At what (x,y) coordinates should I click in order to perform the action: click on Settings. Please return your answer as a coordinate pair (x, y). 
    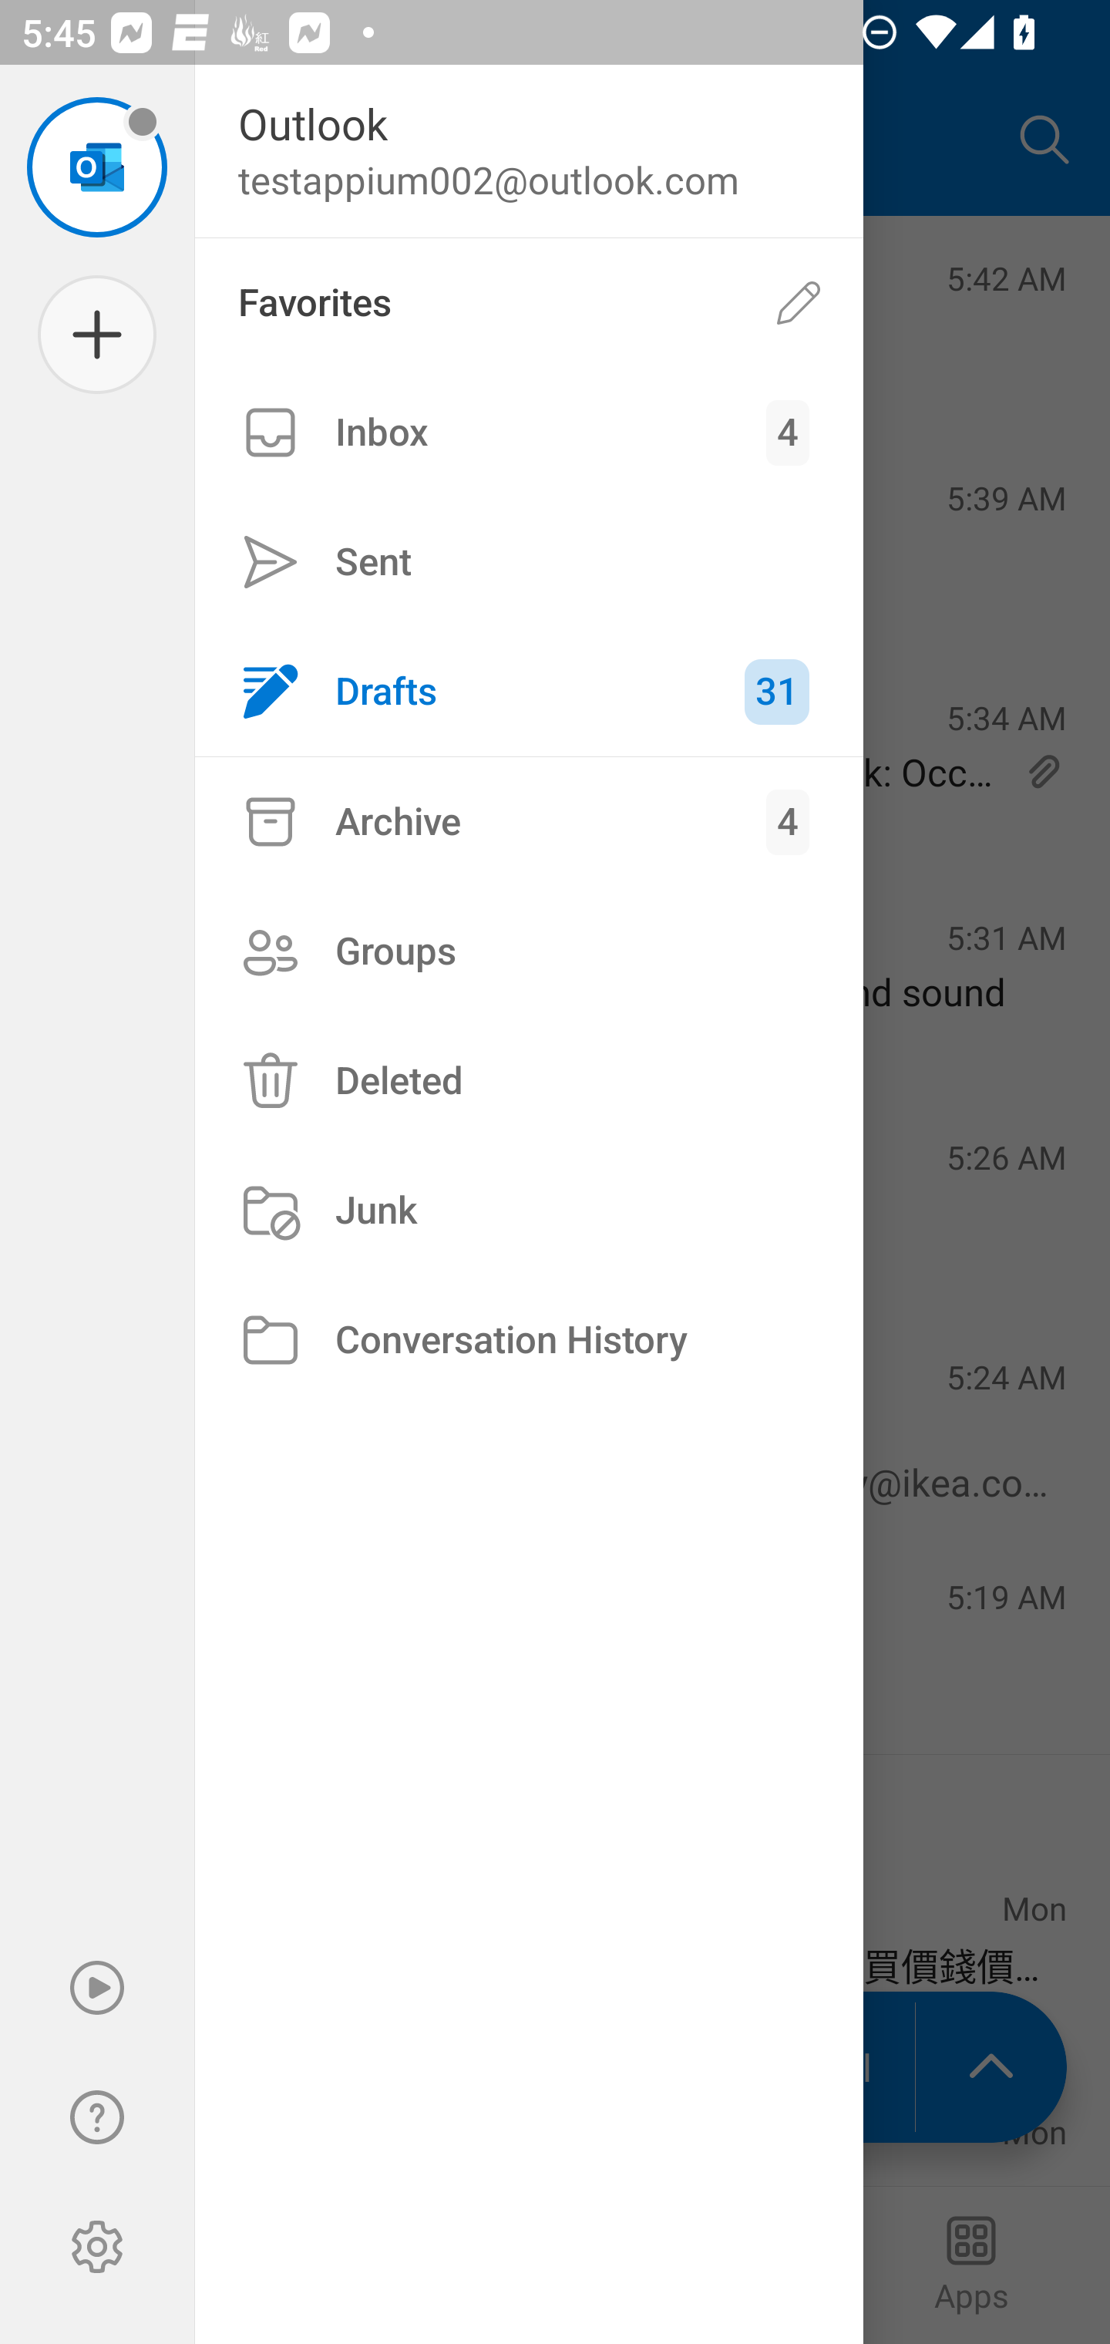
    Looking at the image, I should click on (97, 2247).